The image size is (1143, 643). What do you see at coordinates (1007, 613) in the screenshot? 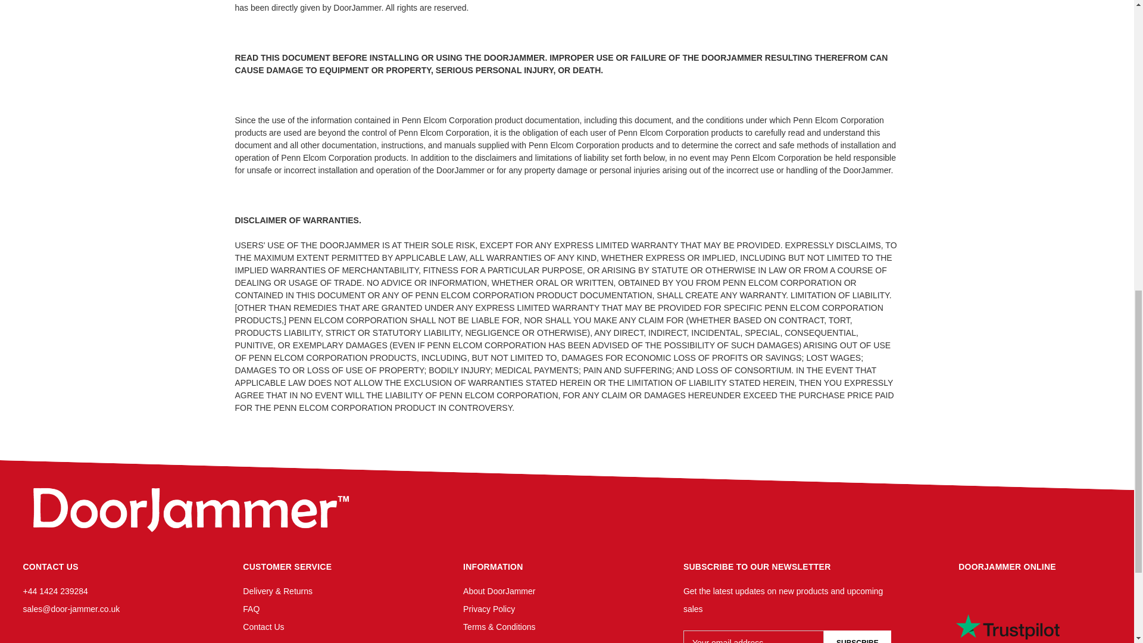
I see `Customer reviews powered by Trustpilot` at bounding box center [1007, 613].